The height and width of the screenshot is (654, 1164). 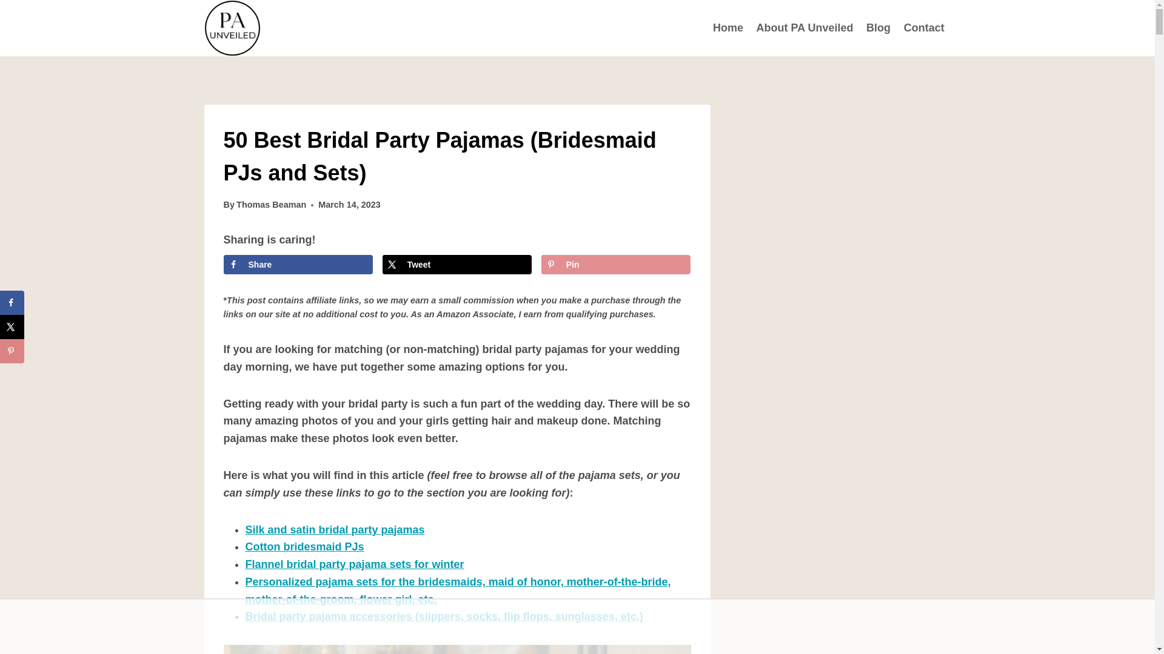 What do you see at coordinates (727, 28) in the screenshot?
I see `Home` at bounding box center [727, 28].